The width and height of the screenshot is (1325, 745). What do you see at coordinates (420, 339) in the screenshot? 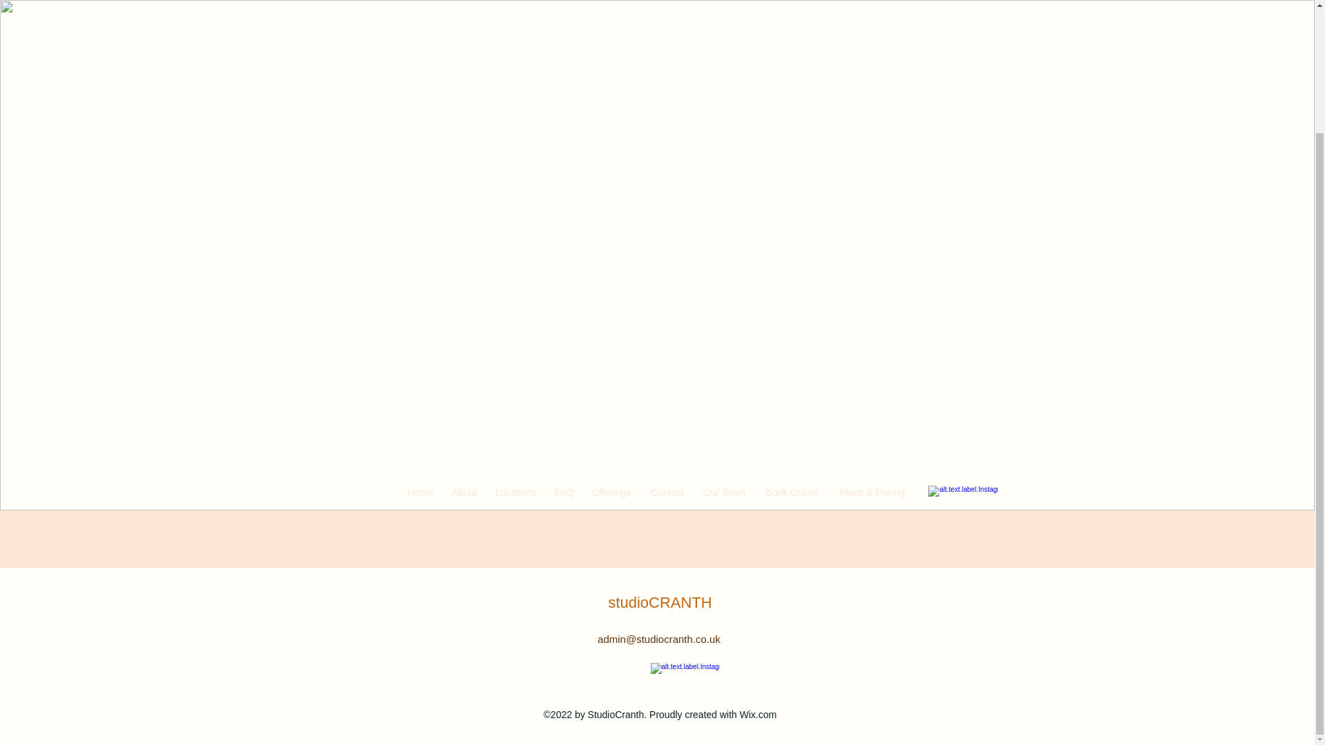
I see `Home` at bounding box center [420, 339].